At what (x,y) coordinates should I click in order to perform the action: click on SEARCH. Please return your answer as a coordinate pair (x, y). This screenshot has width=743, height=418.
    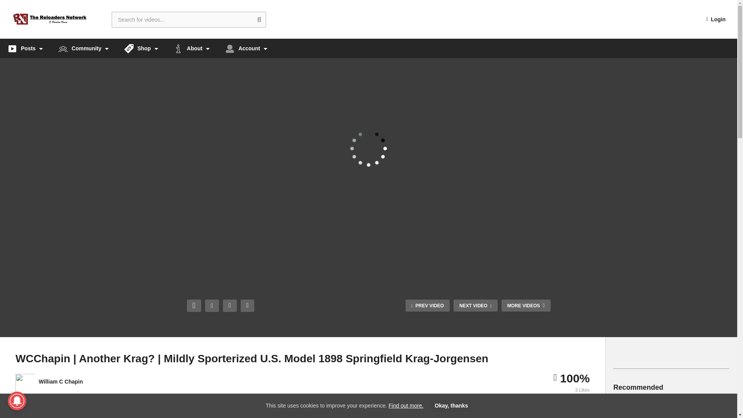
    Looking at the image, I should click on (265, 19).